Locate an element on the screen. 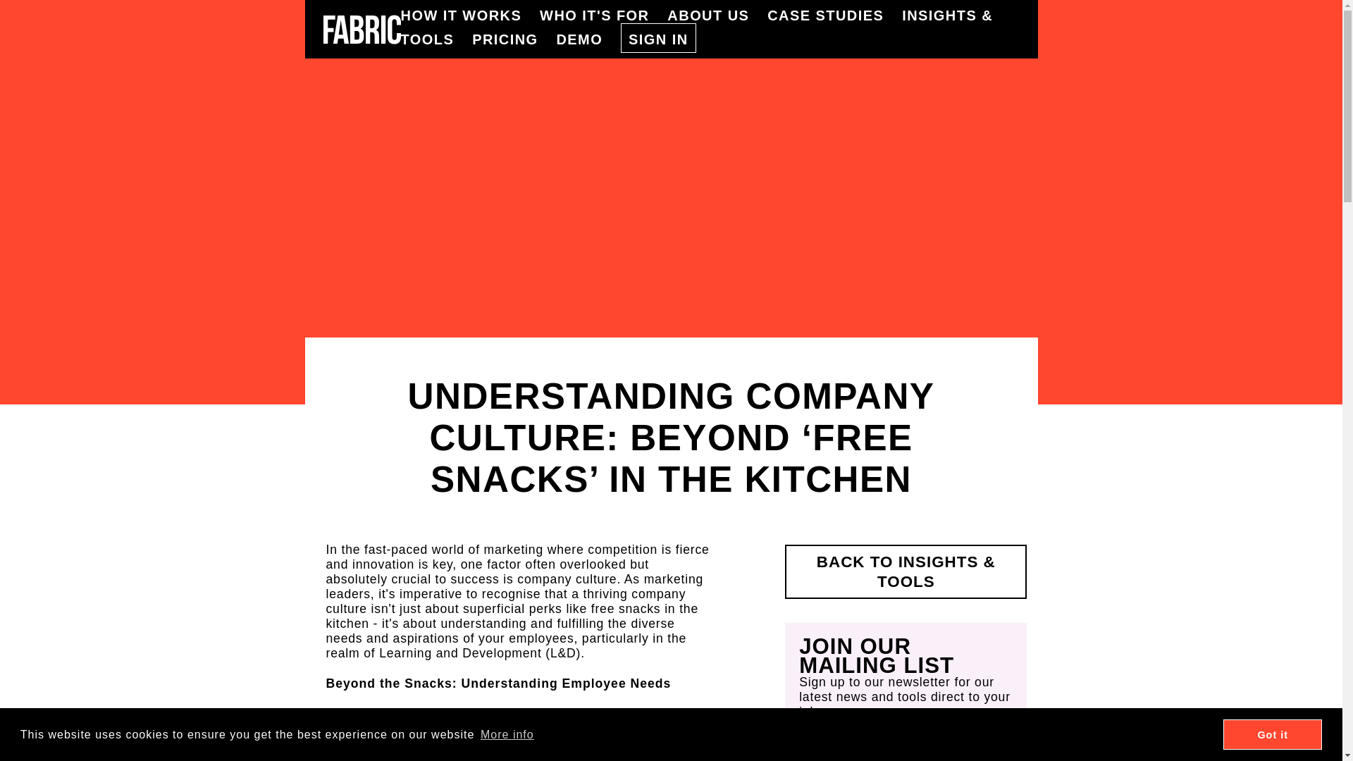  ABOUT US is located at coordinates (717, 16).